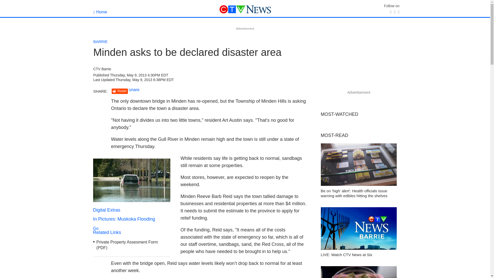 Image resolution: width=494 pixels, height=278 pixels. What do you see at coordinates (100, 41) in the screenshot?
I see `BARRIE` at bounding box center [100, 41].